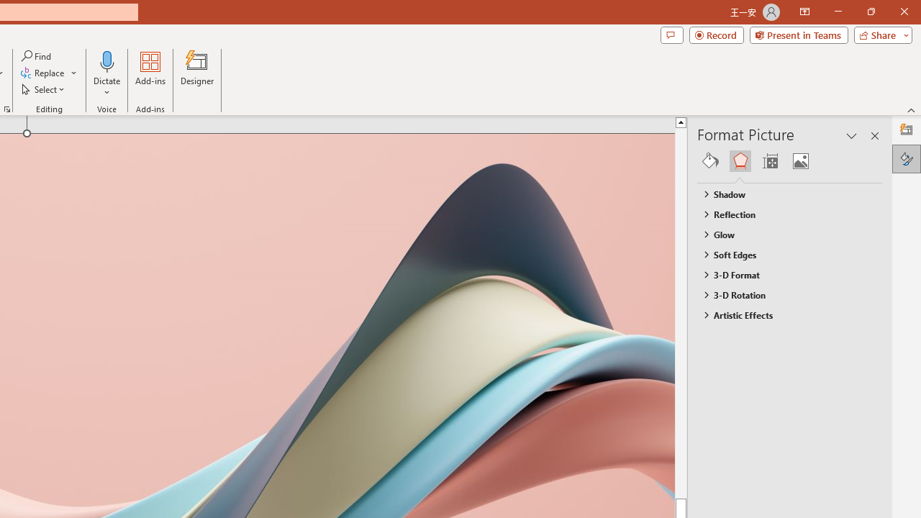  Describe the element at coordinates (880, 35) in the screenshot. I see `Share` at that location.